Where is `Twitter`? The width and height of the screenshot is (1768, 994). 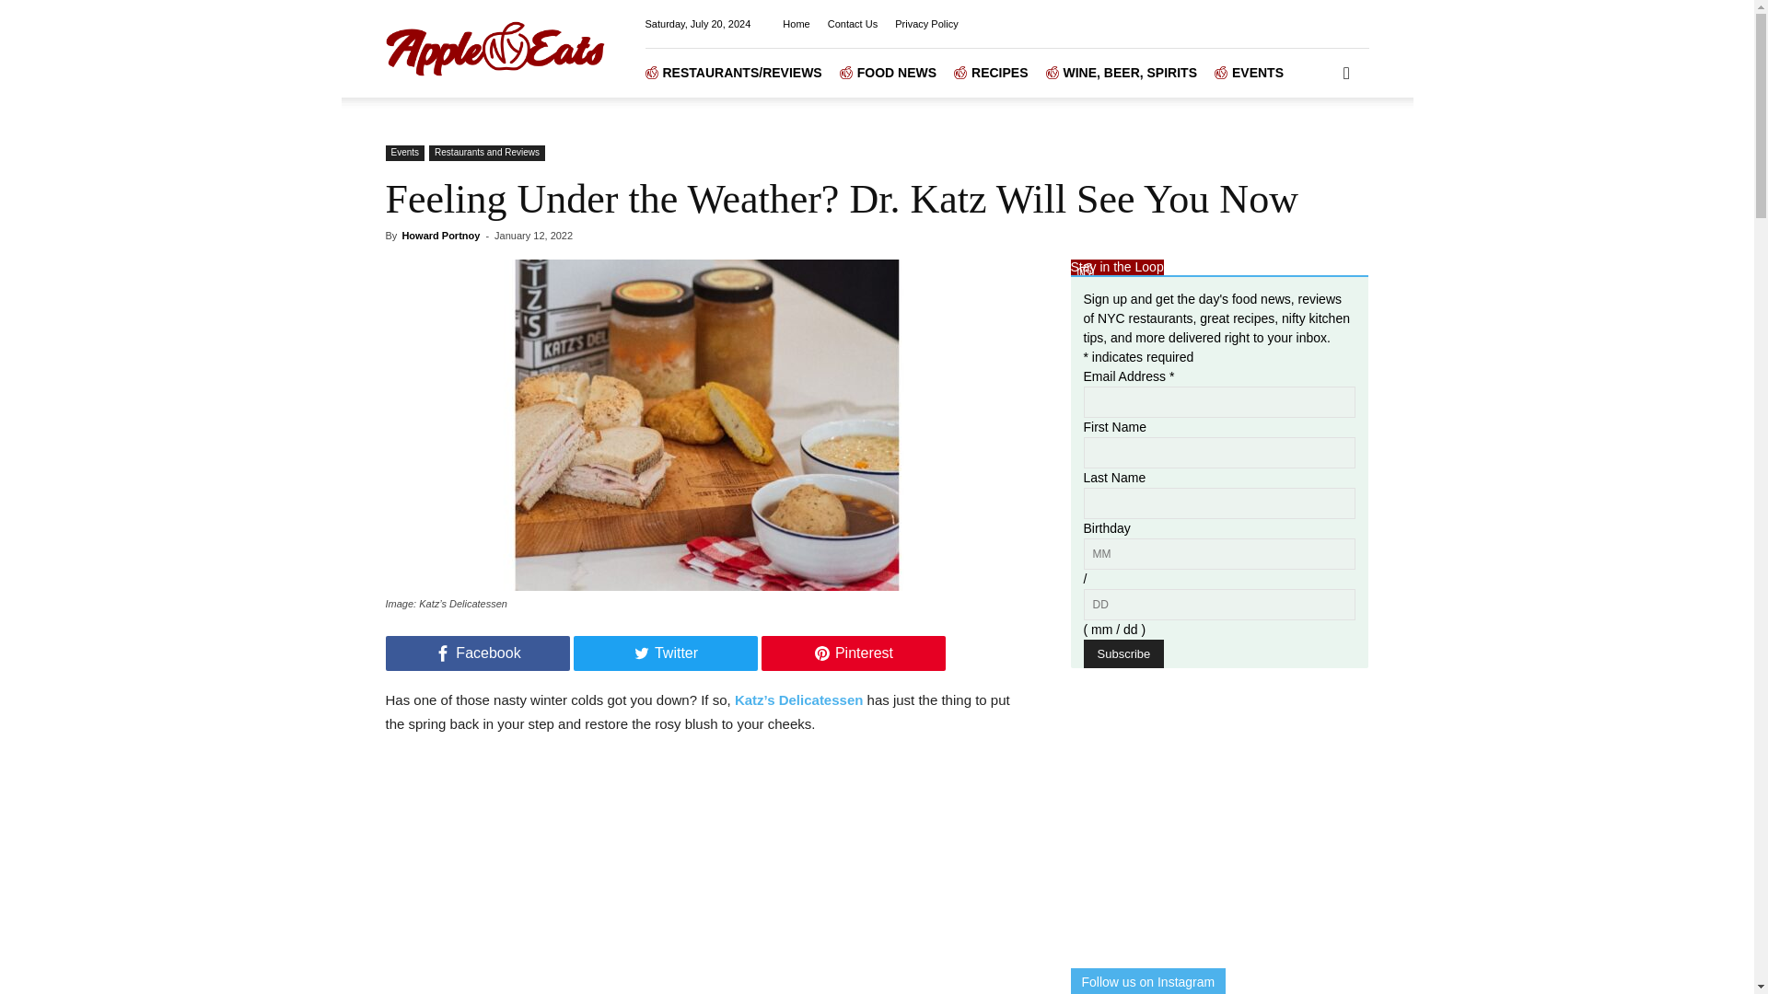
Twitter is located at coordinates (665, 653).